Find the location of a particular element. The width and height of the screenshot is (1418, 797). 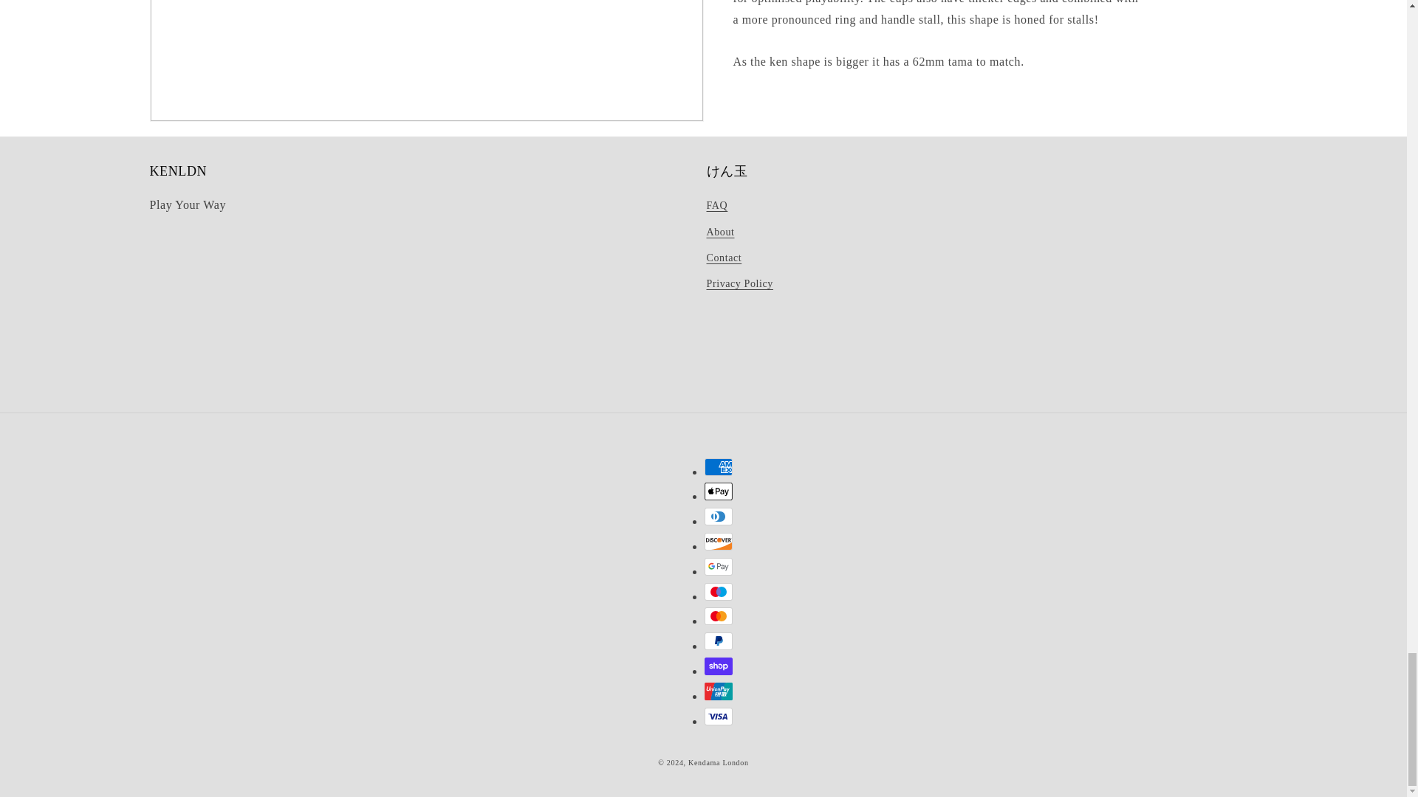

Apple Pay is located at coordinates (719, 491).